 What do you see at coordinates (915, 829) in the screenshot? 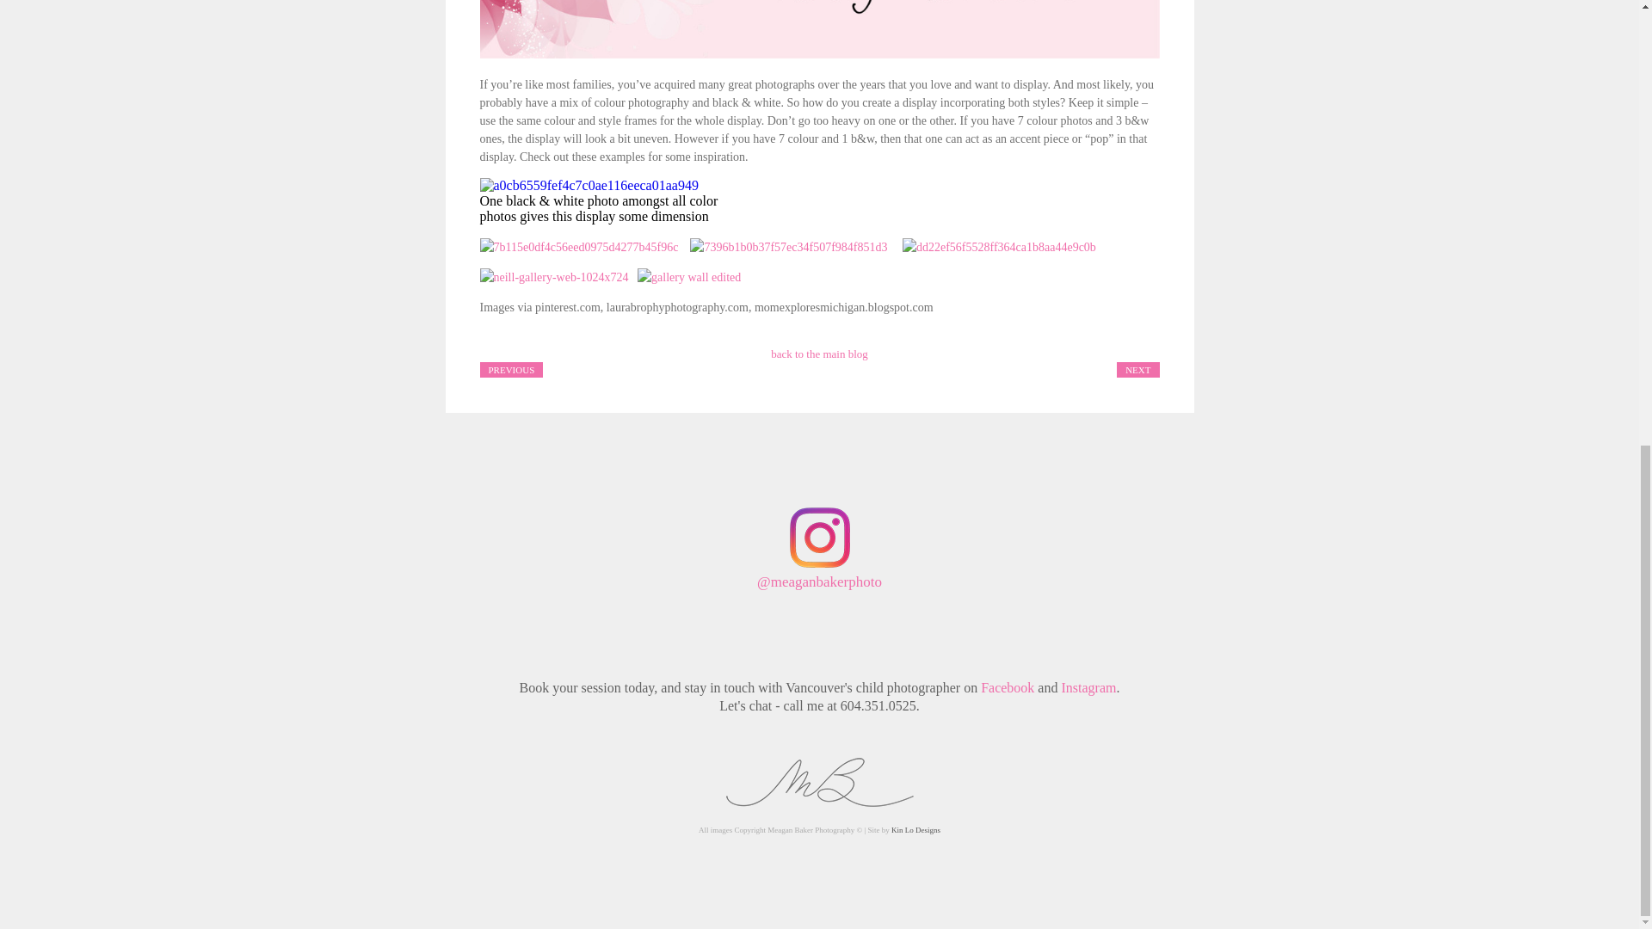
I see `Kin Lo Designs` at bounding box center [915, 829].